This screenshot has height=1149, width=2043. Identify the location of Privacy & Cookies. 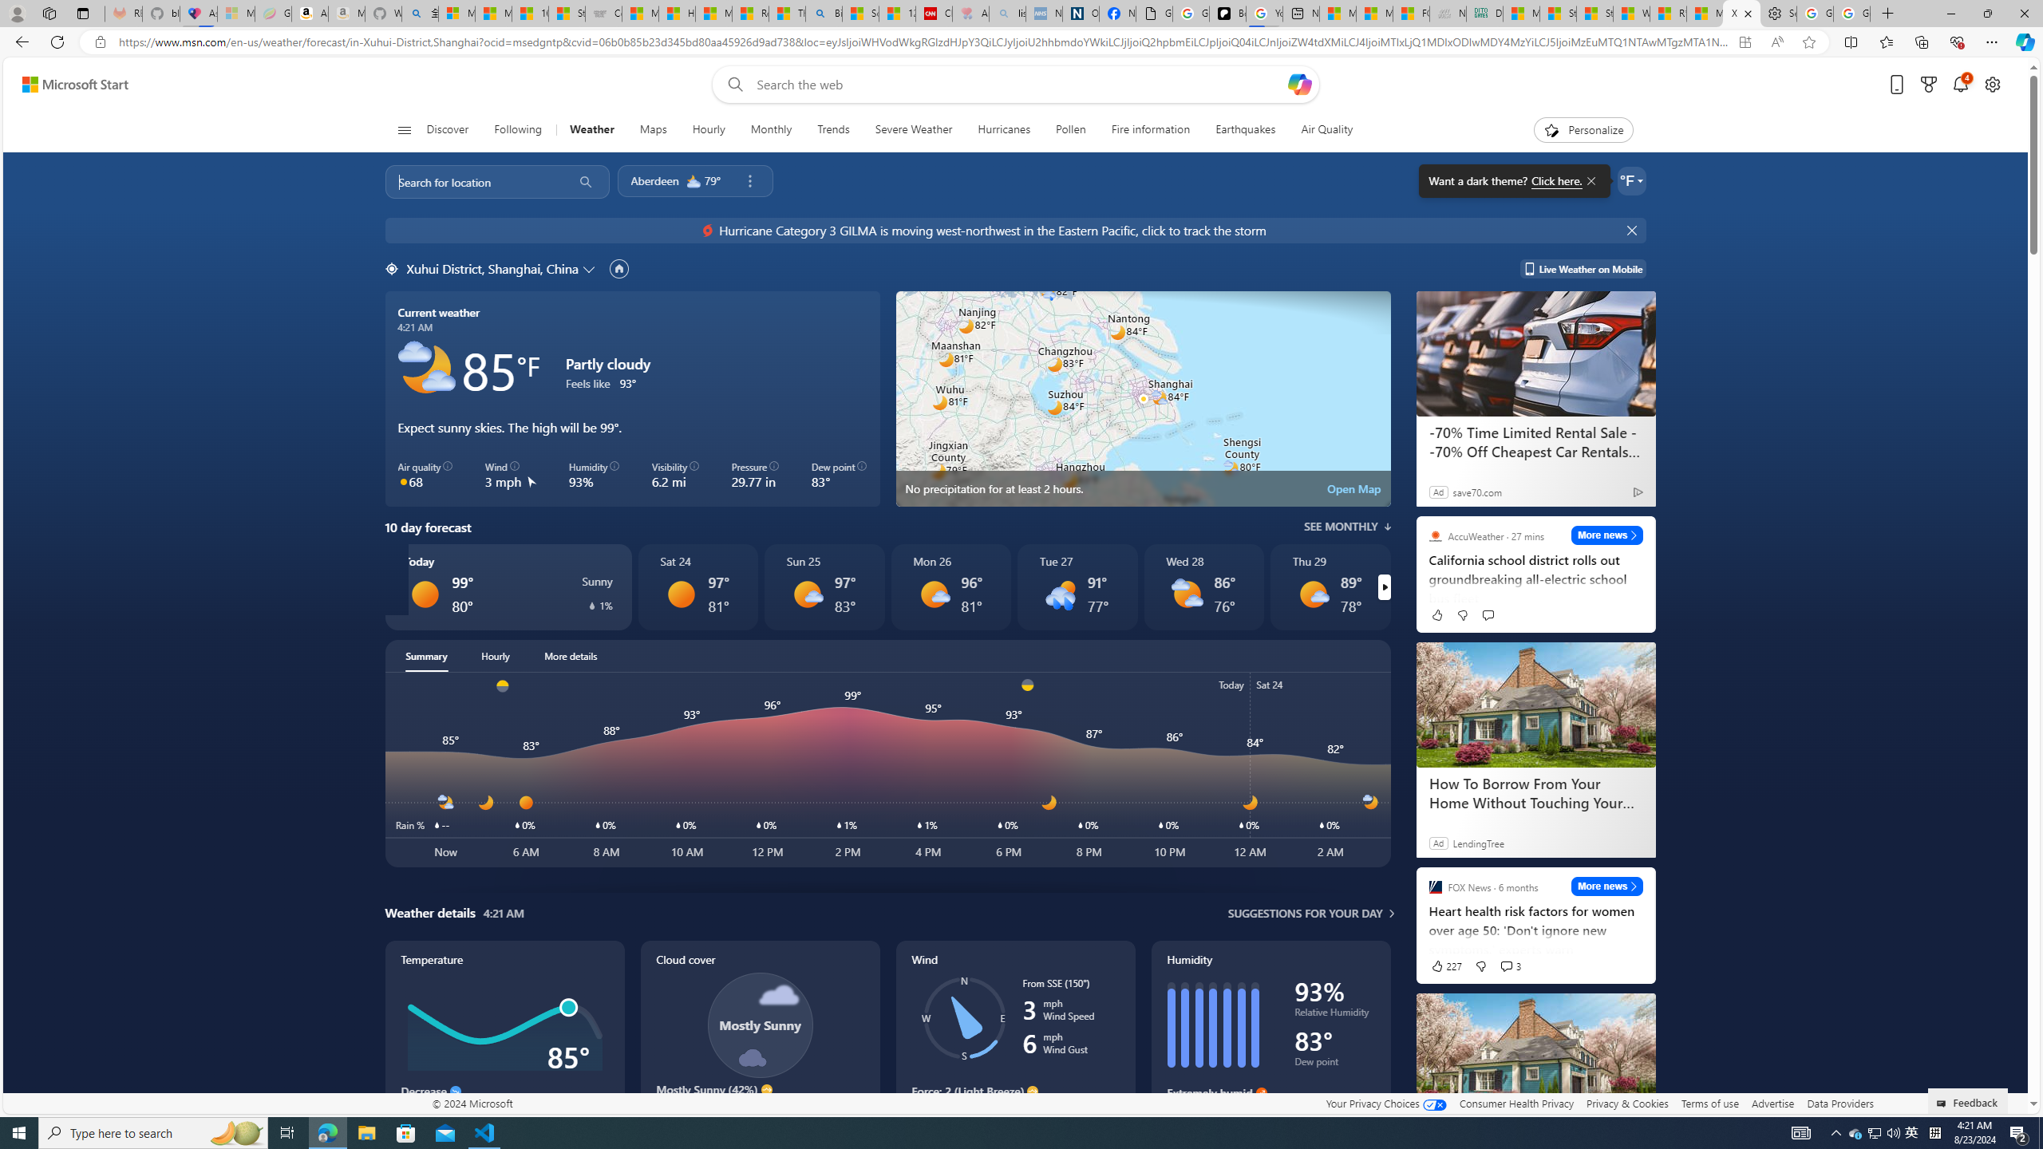
(1628, 1103).